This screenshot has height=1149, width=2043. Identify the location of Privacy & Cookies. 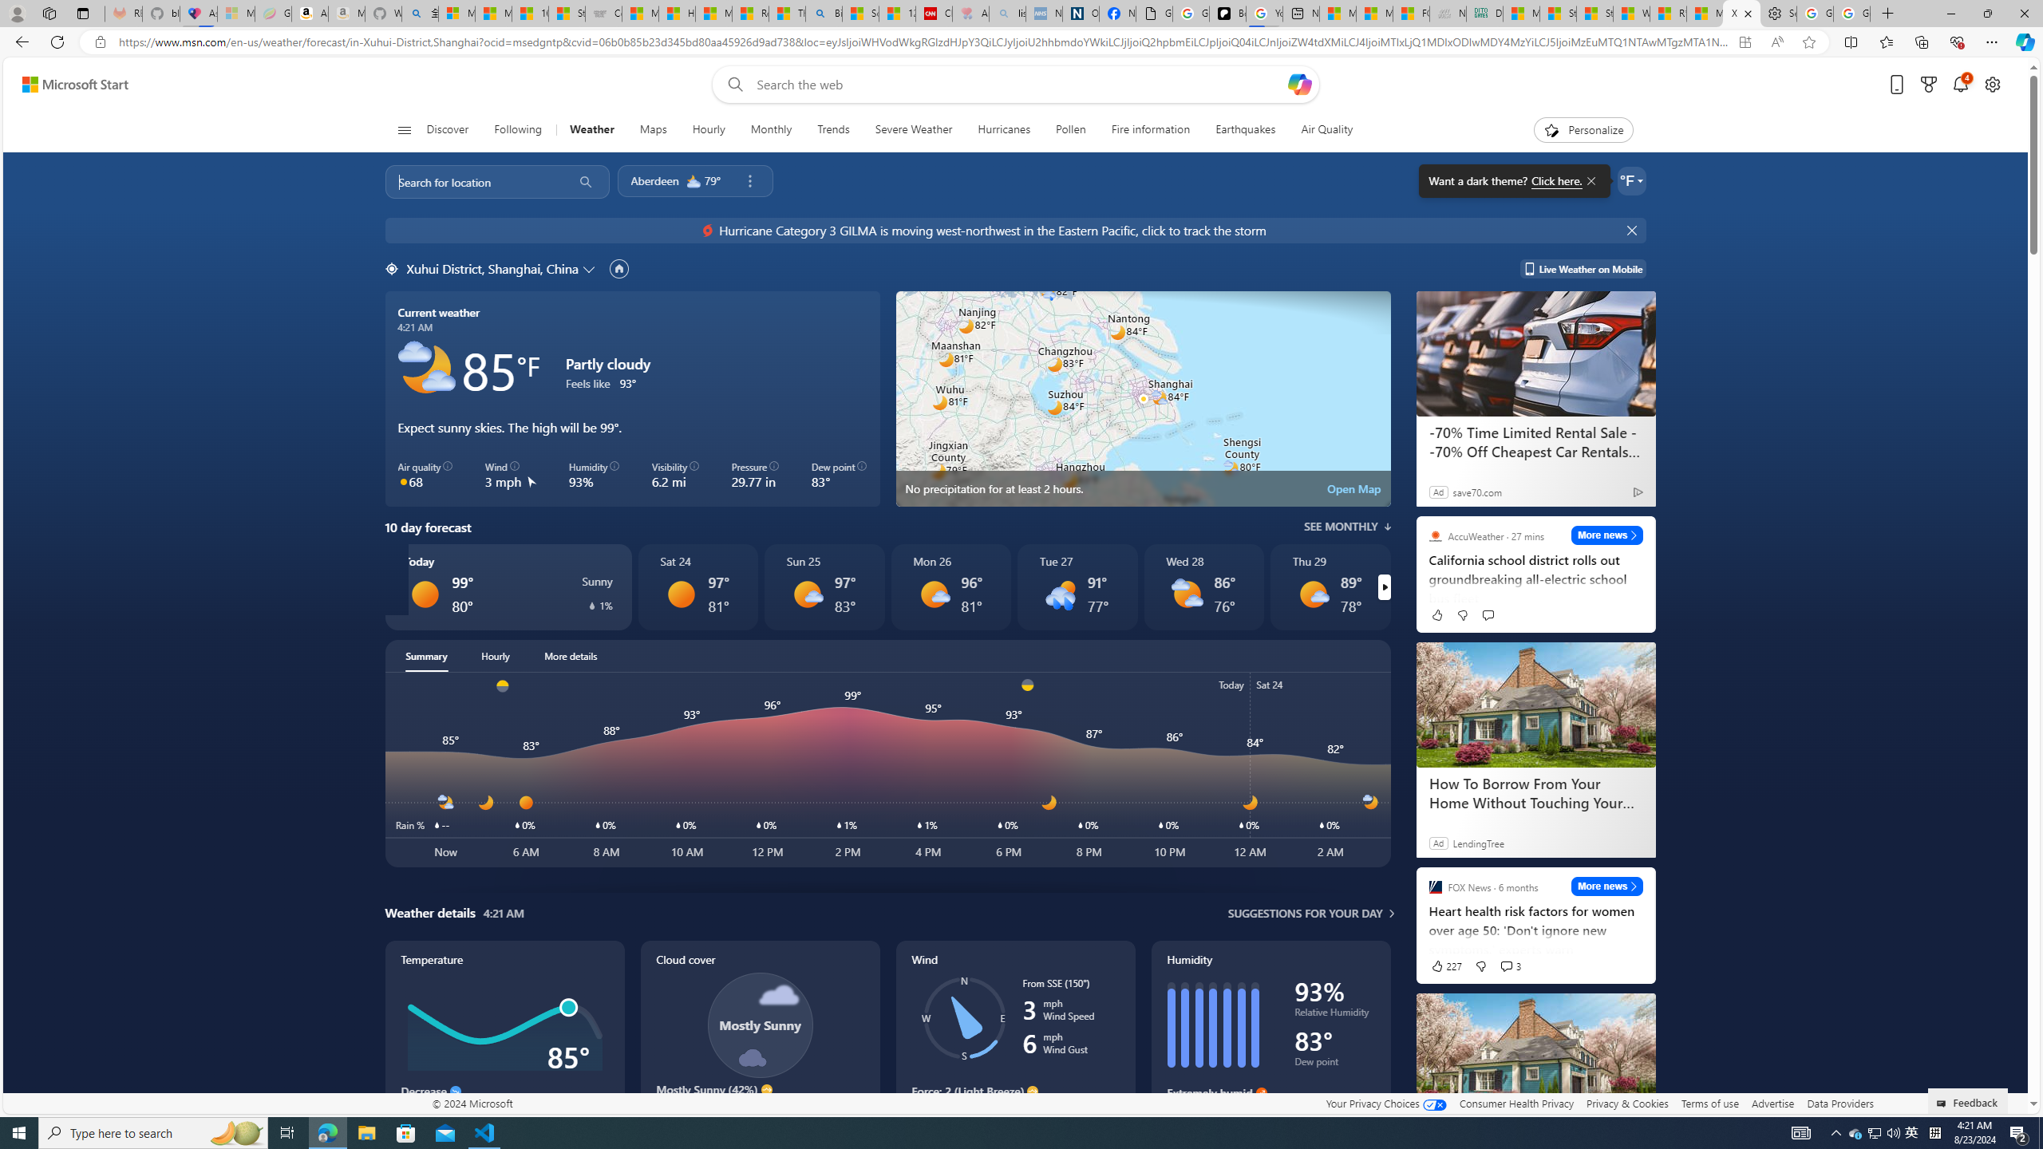
(1628, 1103).